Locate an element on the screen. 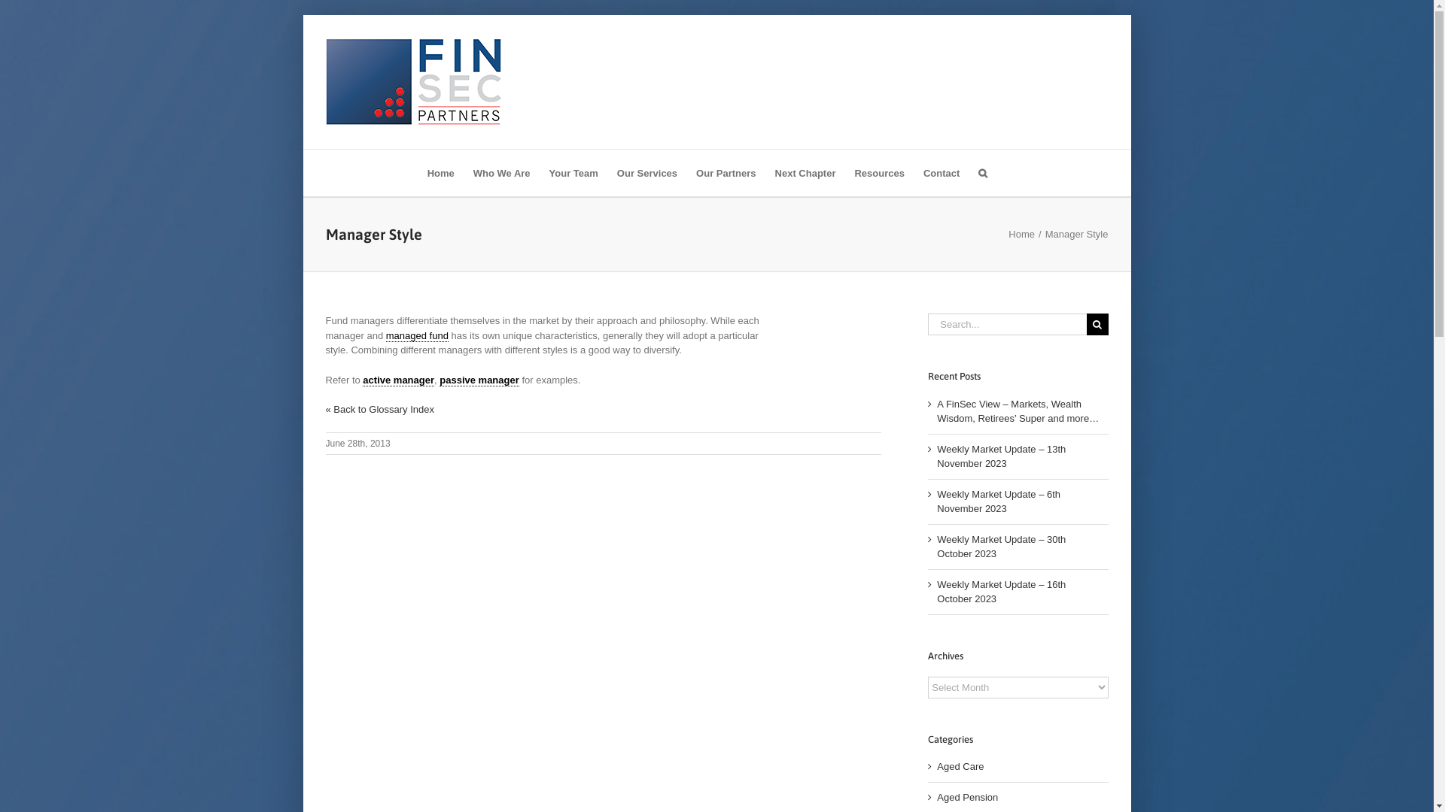 This screenshot has height=812, width=1445. managed fund is located at coordinates (417, 335).